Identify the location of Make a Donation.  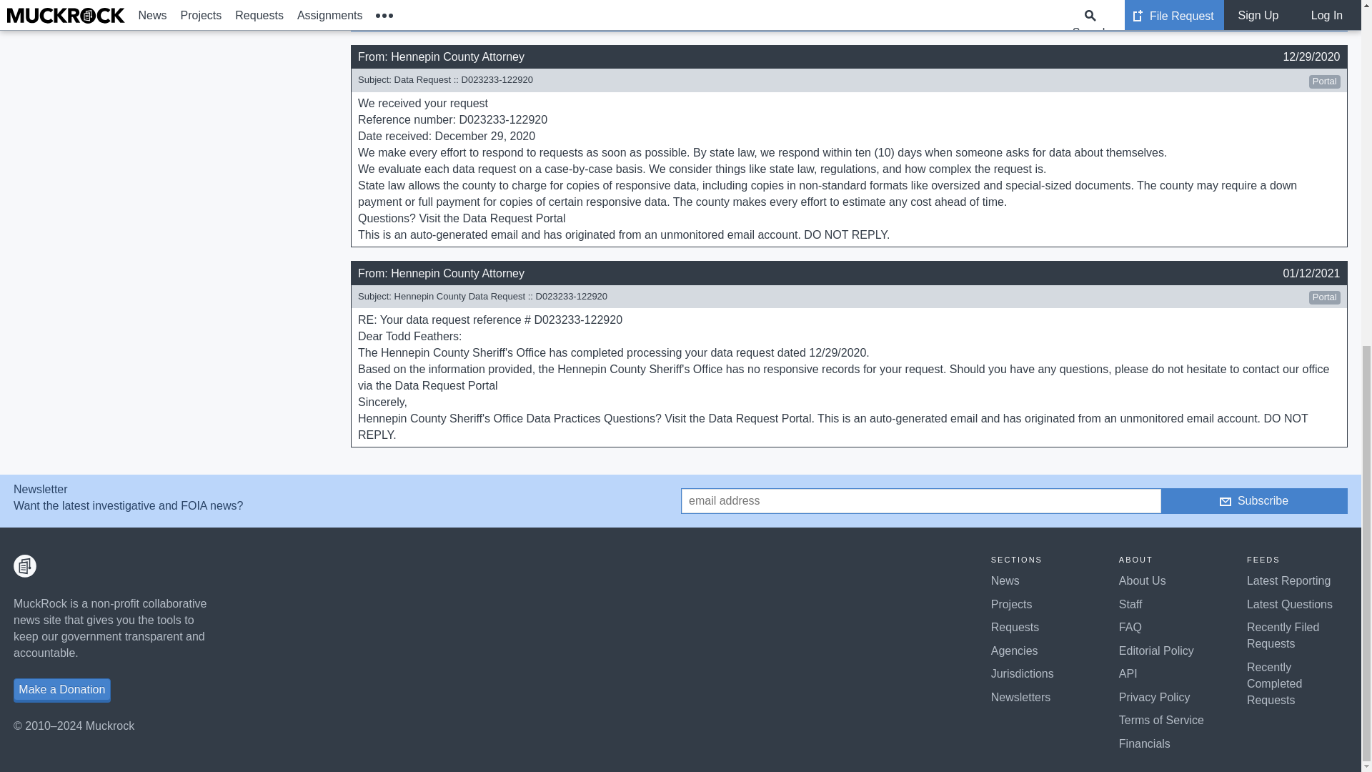
(62, 689).